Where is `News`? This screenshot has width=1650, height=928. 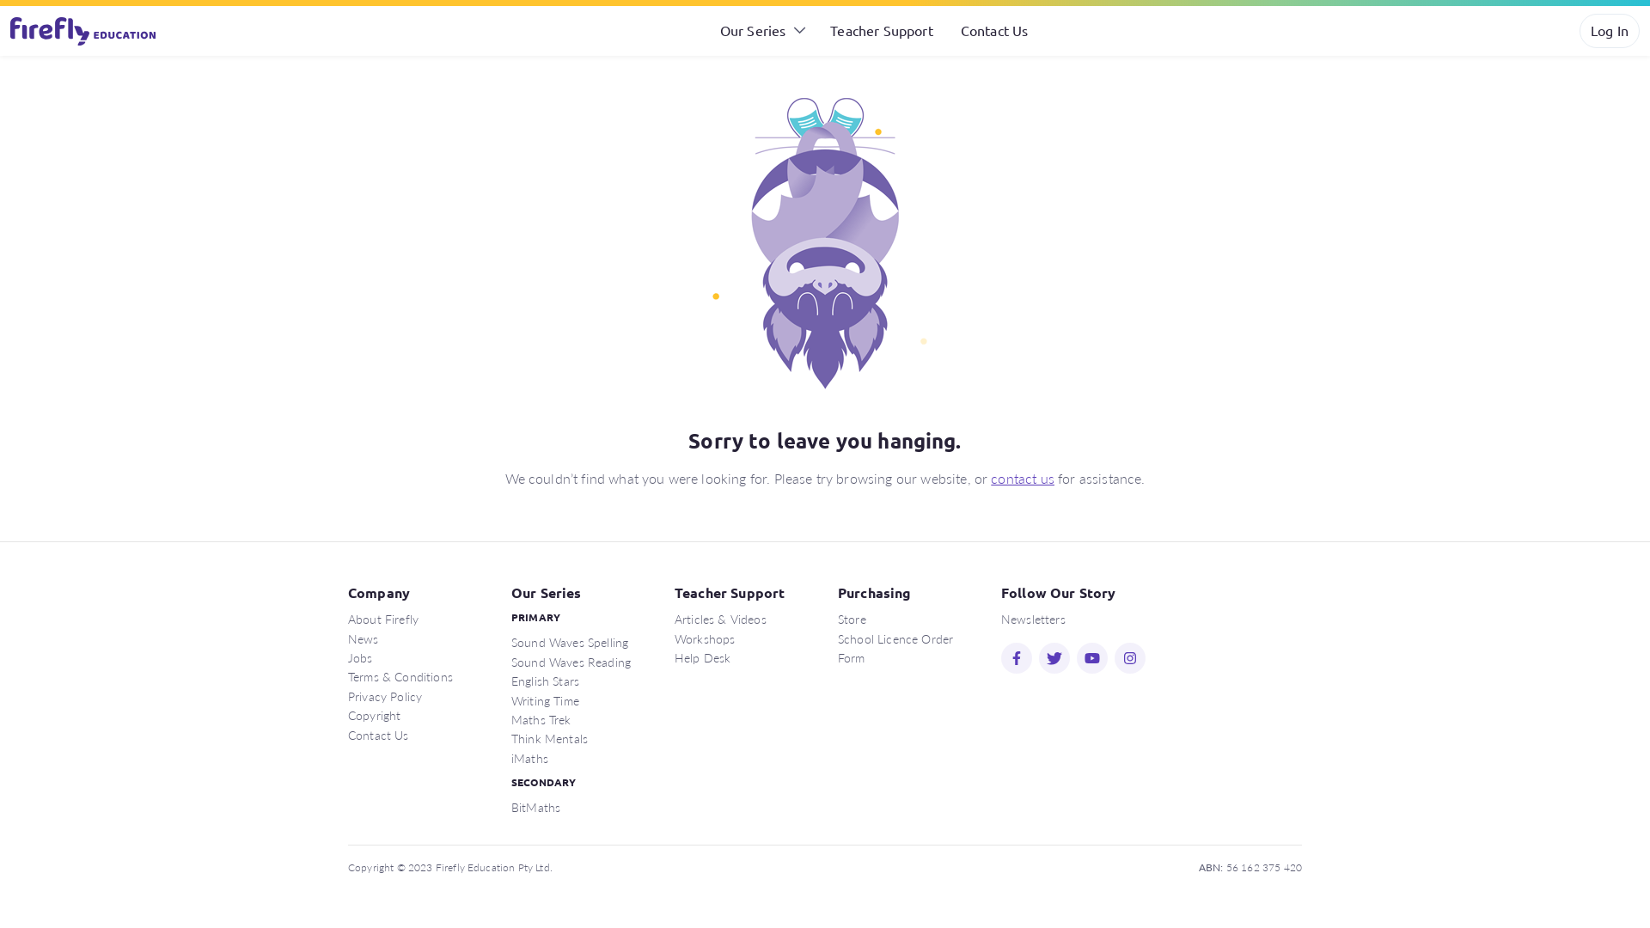
News is located at coordinates (364, 638).